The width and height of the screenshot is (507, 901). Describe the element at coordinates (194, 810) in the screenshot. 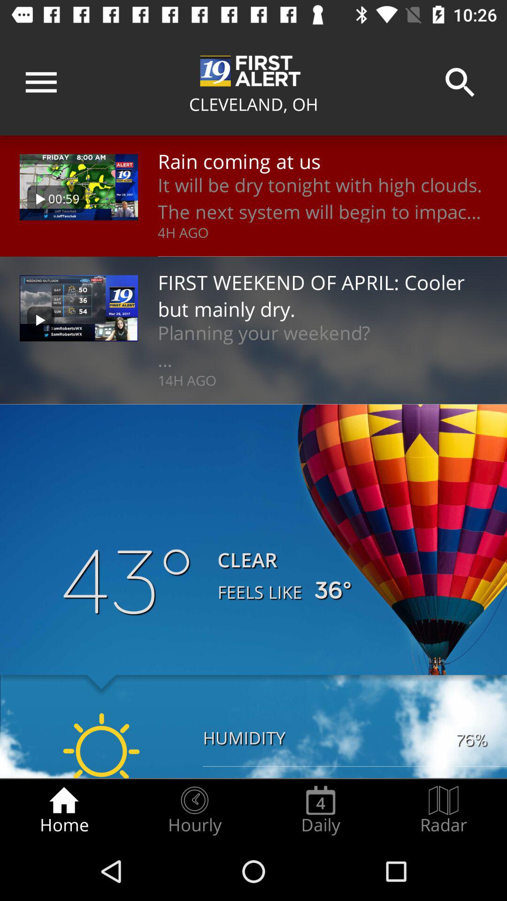

I see `choose icon next to home` at that location.